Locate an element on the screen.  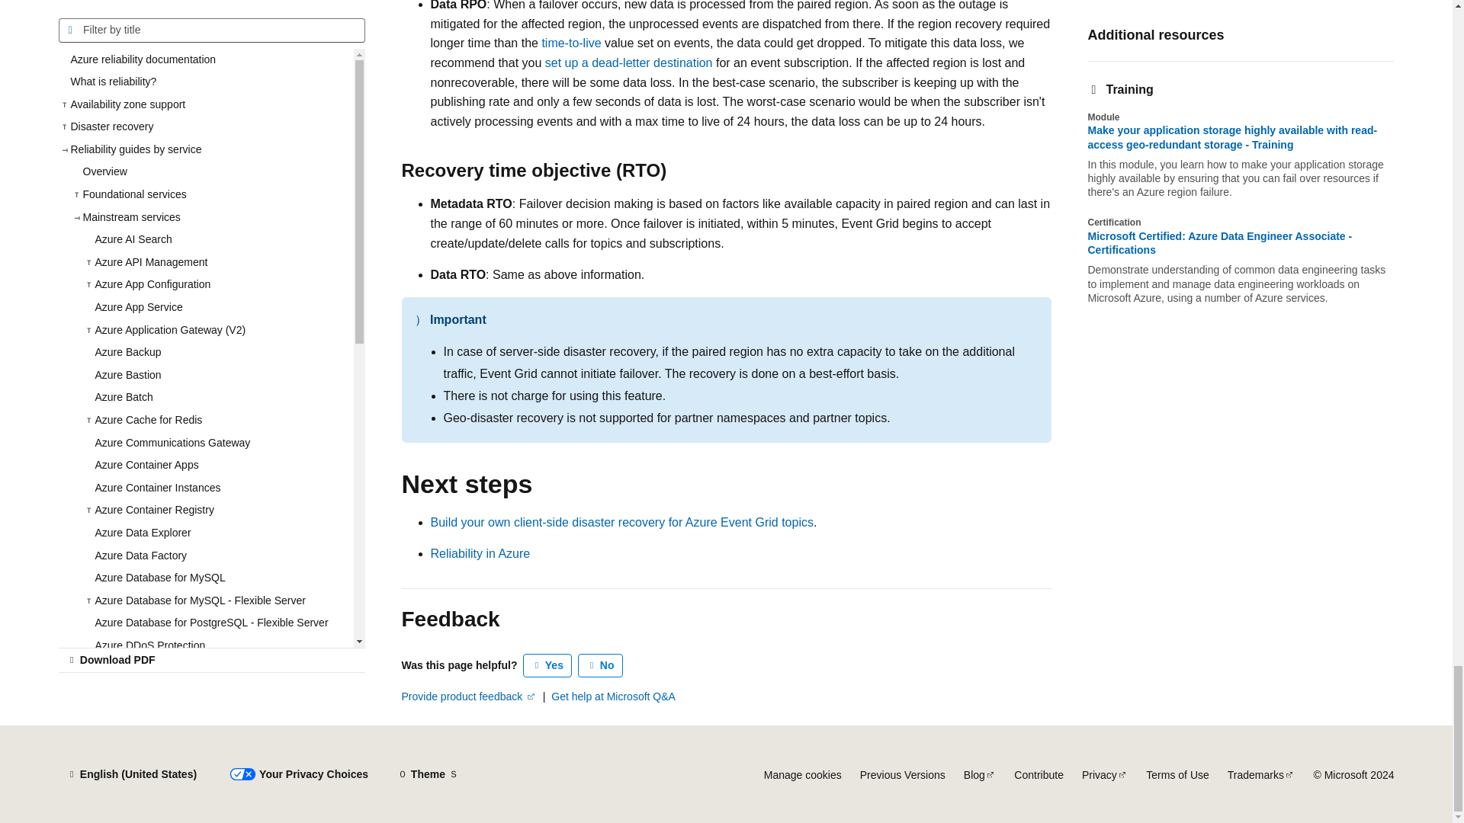
This article is not helpful is located at coordinates (601, 665).